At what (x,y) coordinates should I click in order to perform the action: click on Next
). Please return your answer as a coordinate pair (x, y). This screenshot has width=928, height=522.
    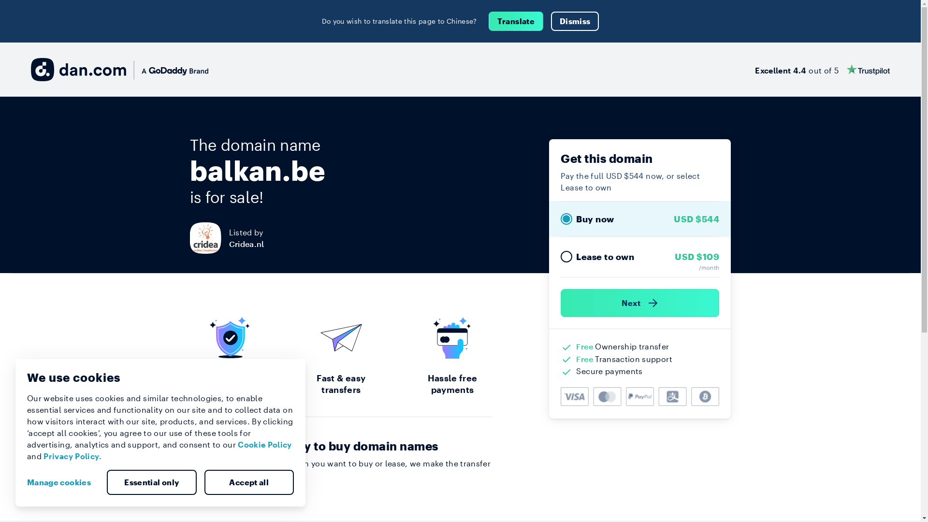
    Looking at the image, I should click on (640, 303).